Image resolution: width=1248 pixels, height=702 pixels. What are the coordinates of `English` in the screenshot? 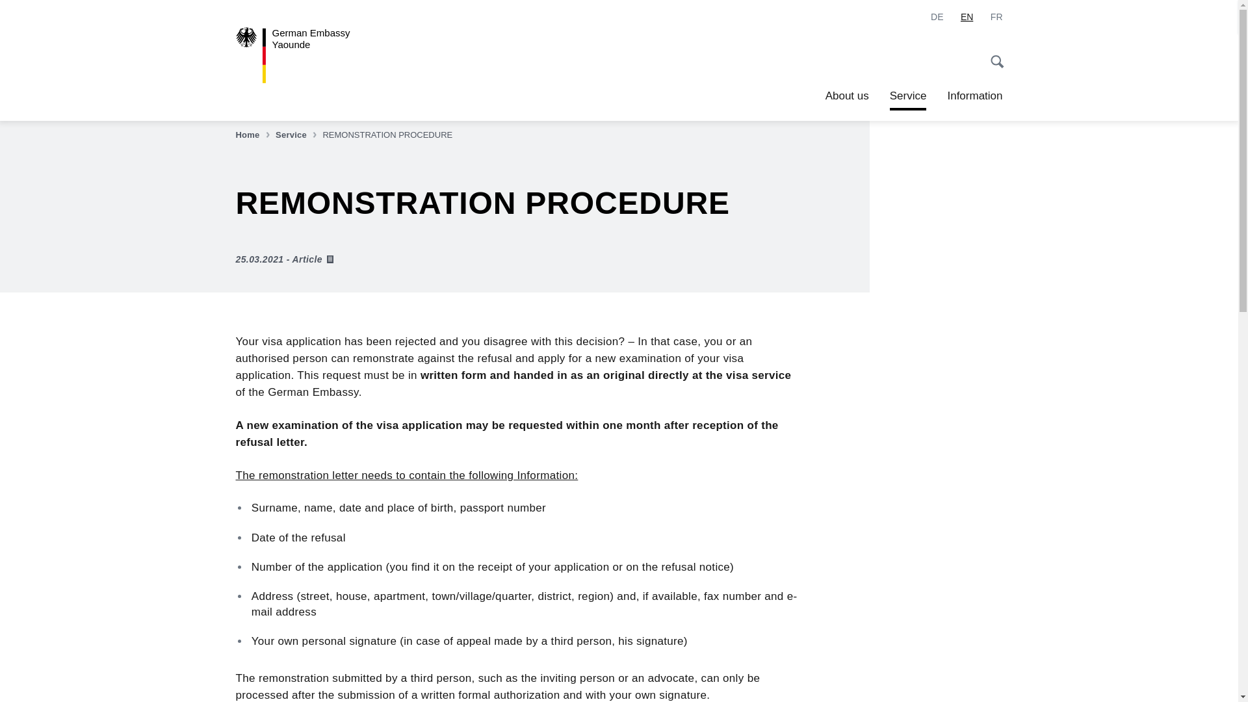 It's located at (253, 135).